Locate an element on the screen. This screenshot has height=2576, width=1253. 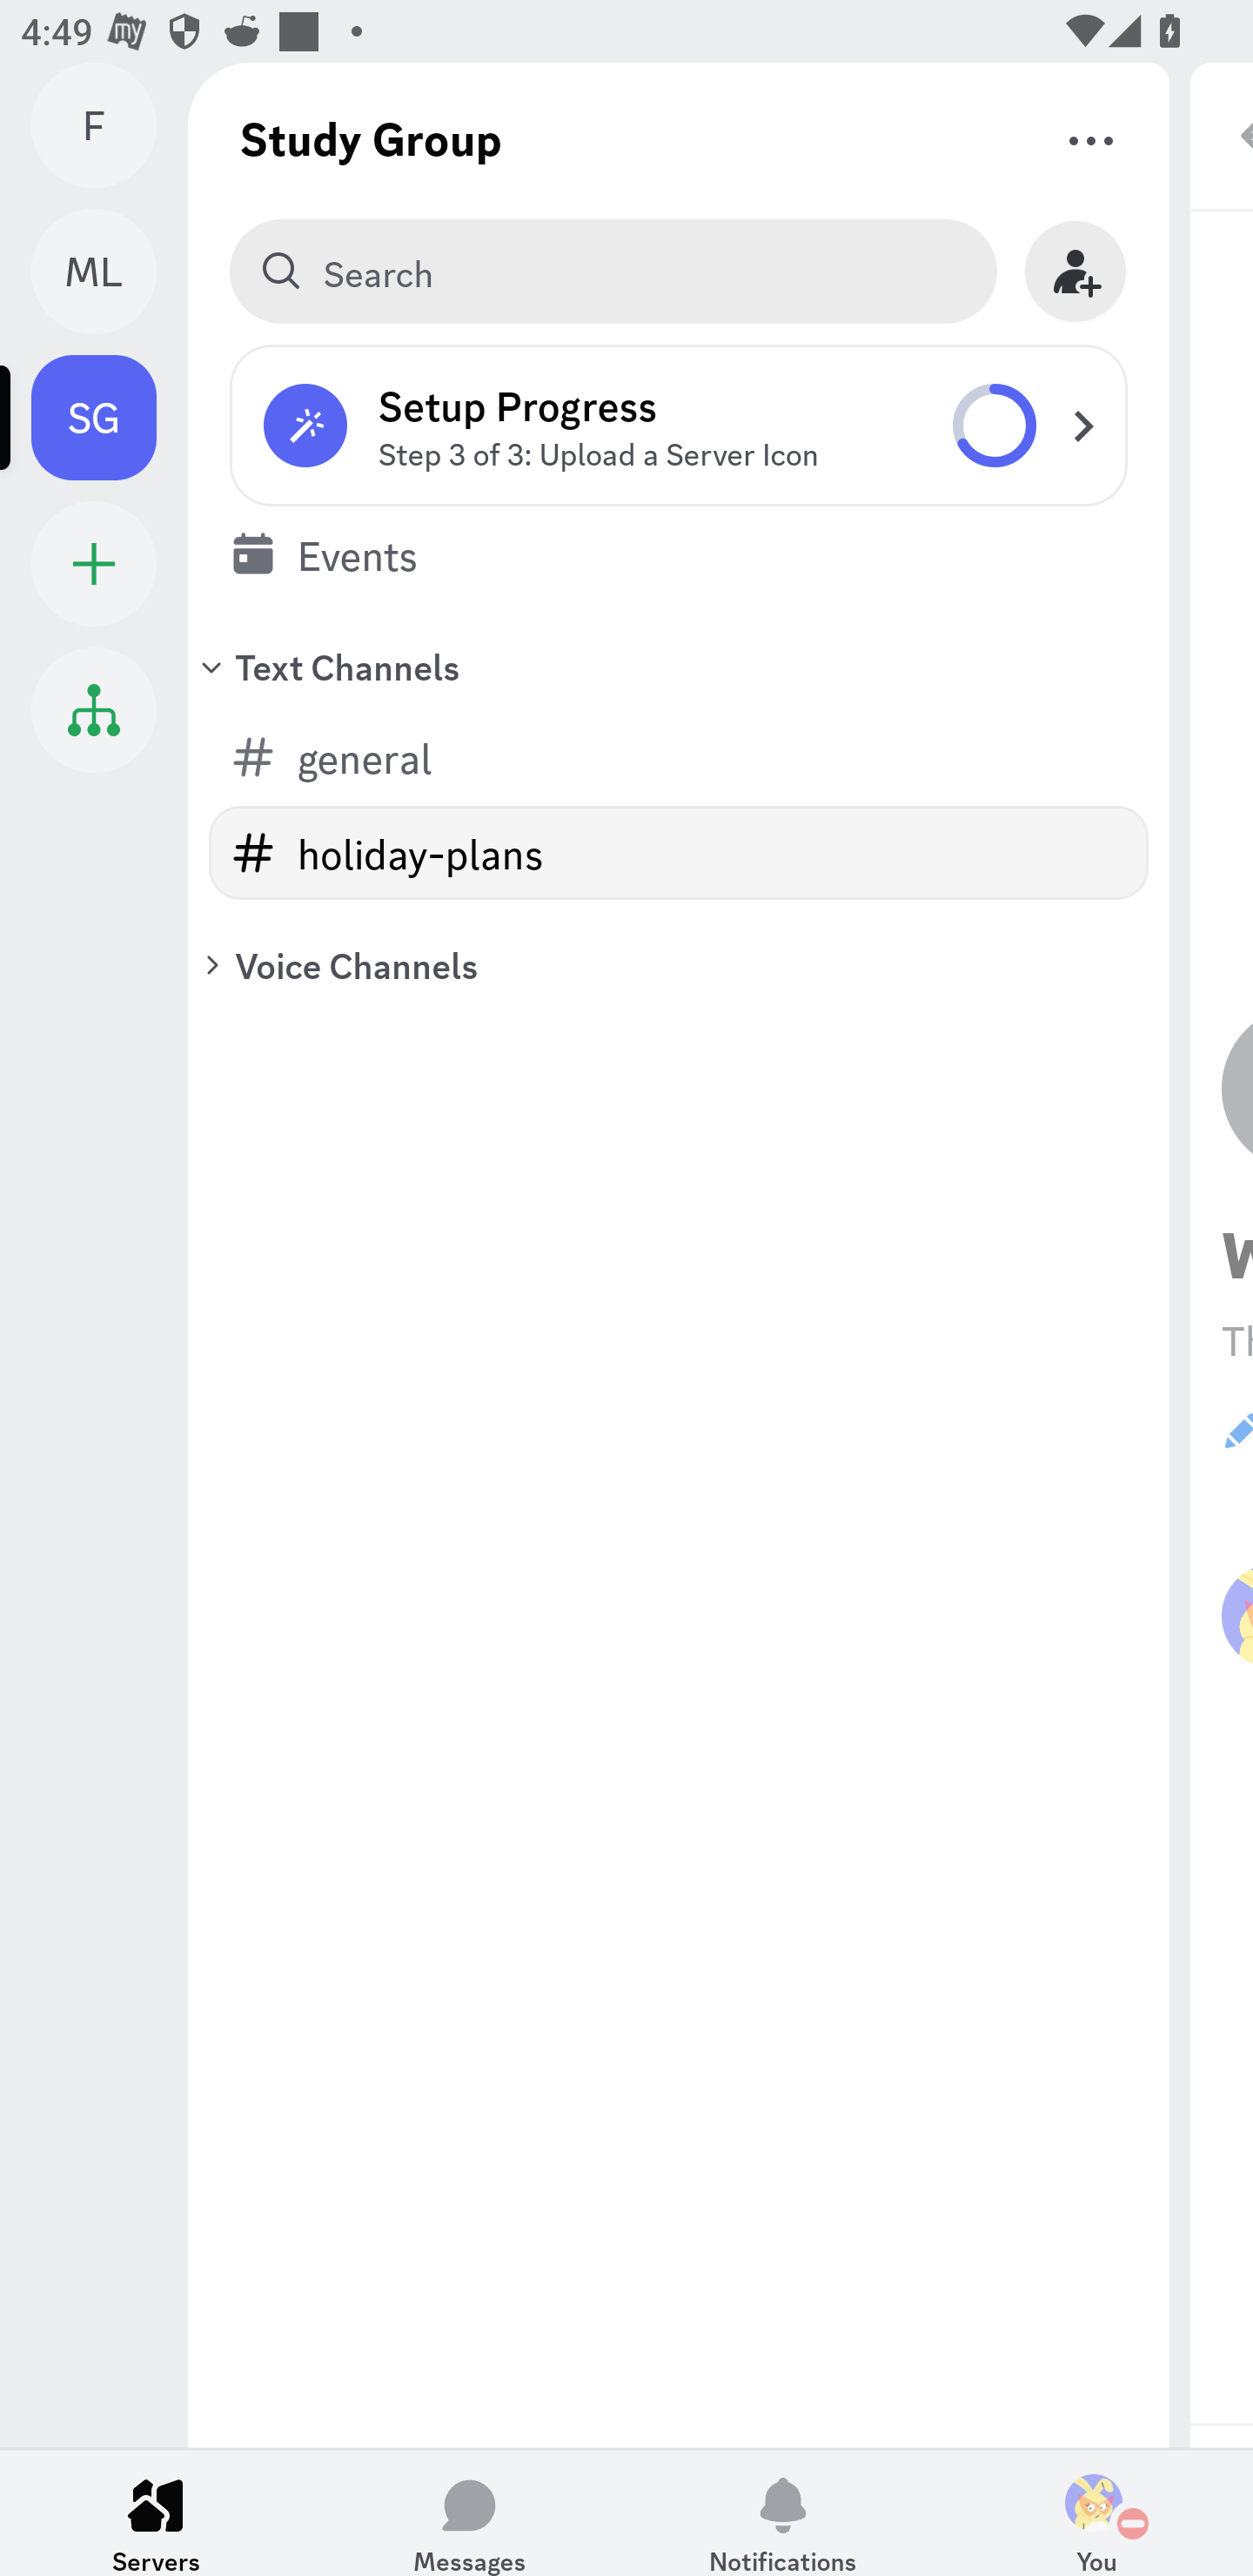
Servers is located at coordinates (157, 2512).